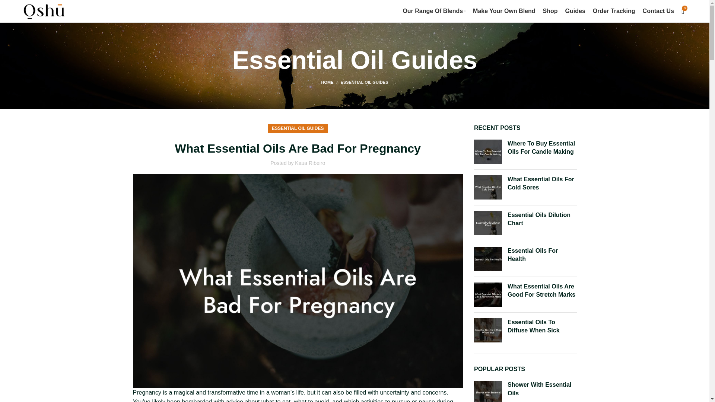 This screenshot has height=402, width=715. I want to click on HOME, so click(331, 82).